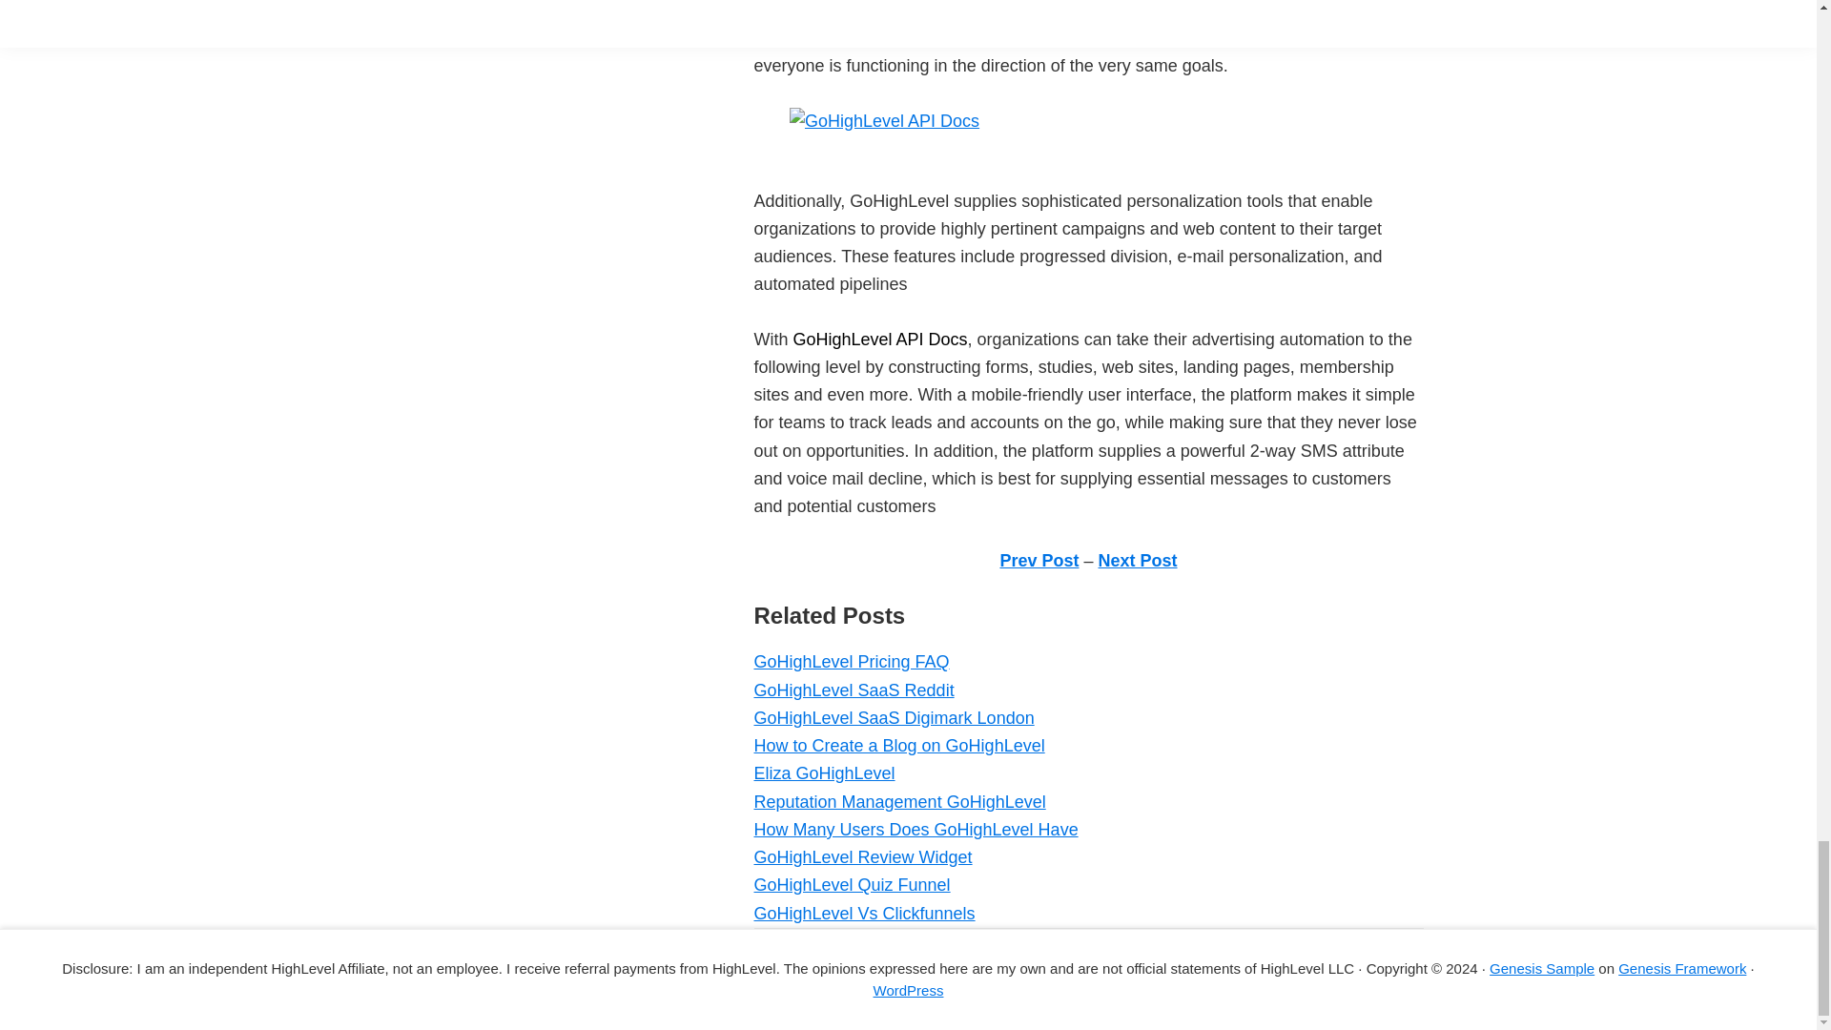 The image size is (1831, 1030). I want to click on Reputation Management GoHighLevel, so click(898, 801).